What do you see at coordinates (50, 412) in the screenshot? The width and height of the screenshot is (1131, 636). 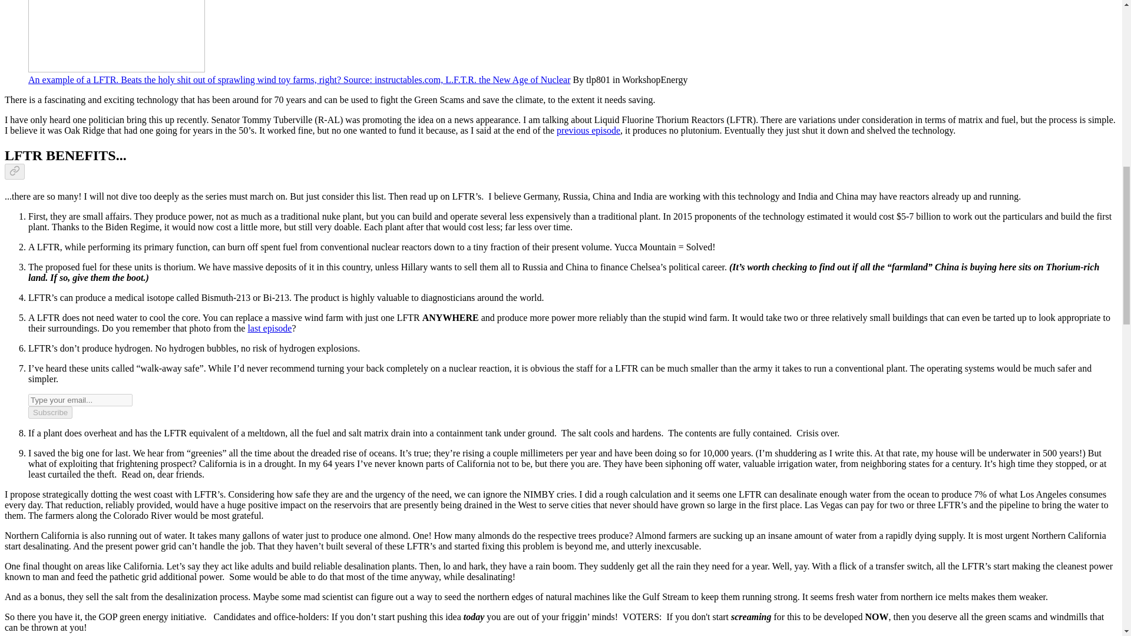 I see `Subscribe` at bounding box center [50, 412].